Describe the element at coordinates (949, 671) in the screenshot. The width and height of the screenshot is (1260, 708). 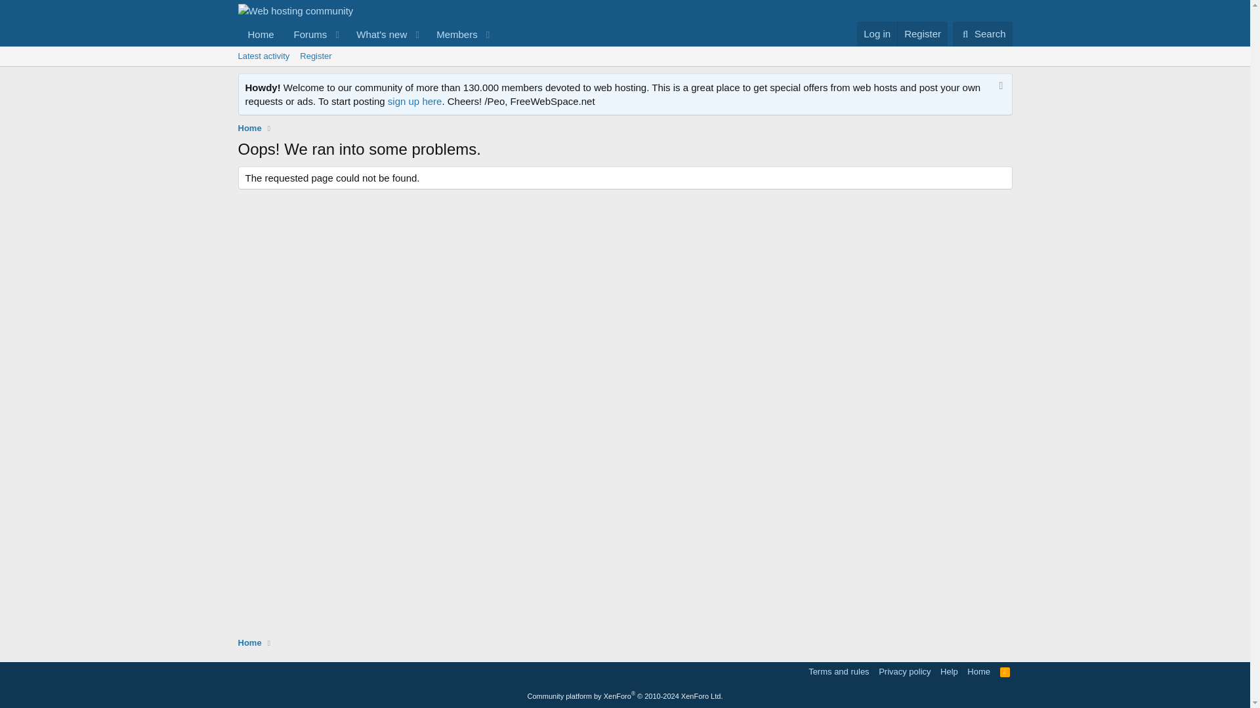
I see `RSS` at that location.